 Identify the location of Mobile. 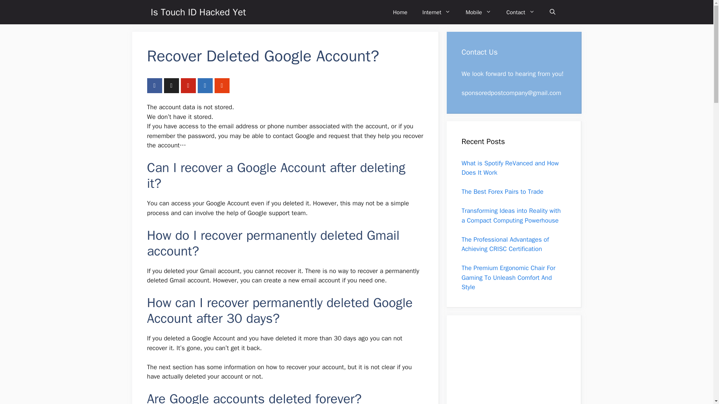
(479, 12).